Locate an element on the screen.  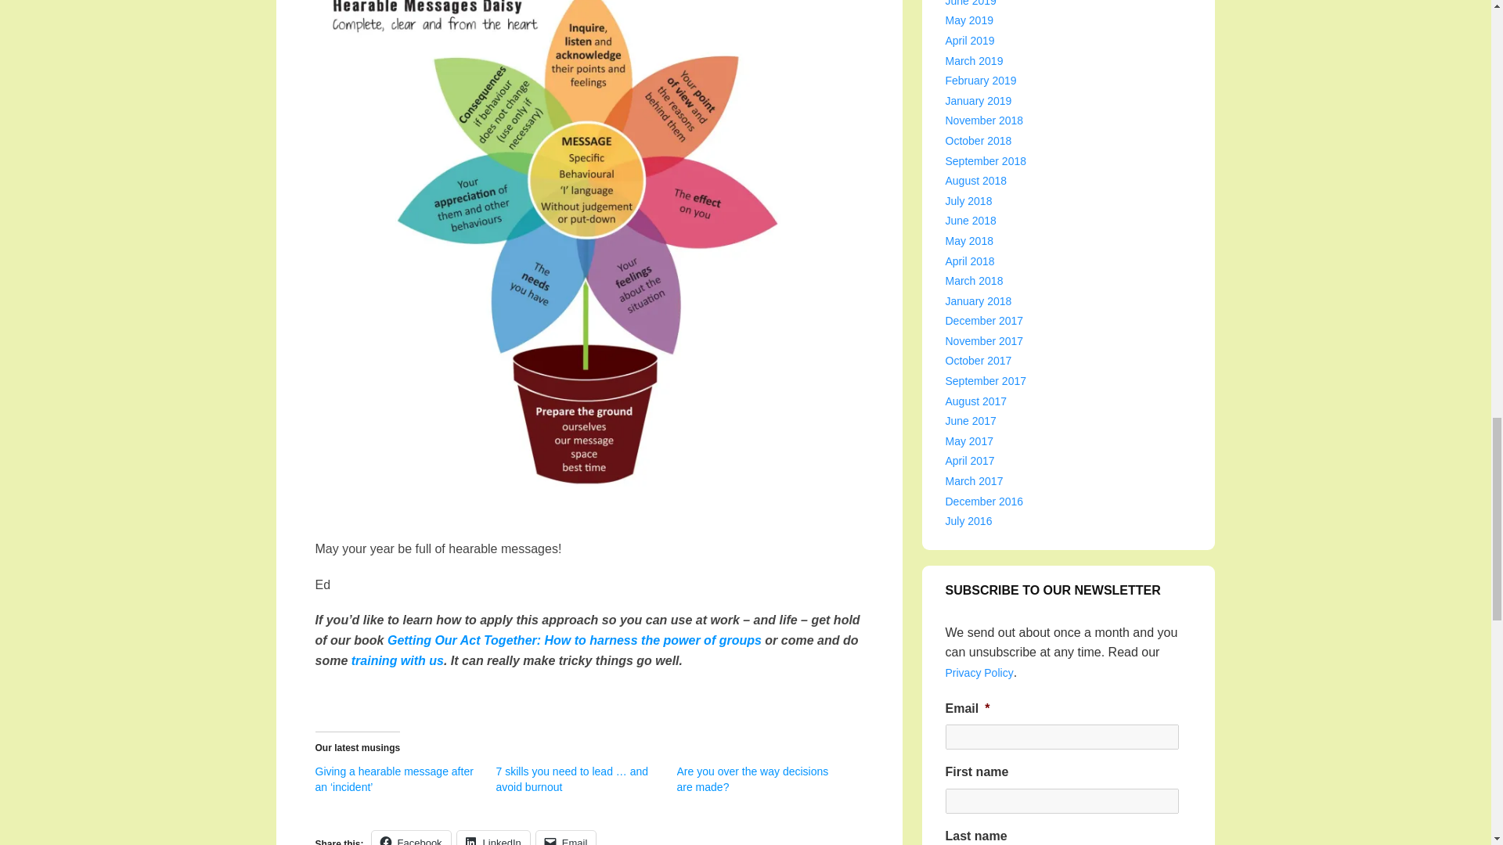
Facebook is located at coordinates (411, 837).